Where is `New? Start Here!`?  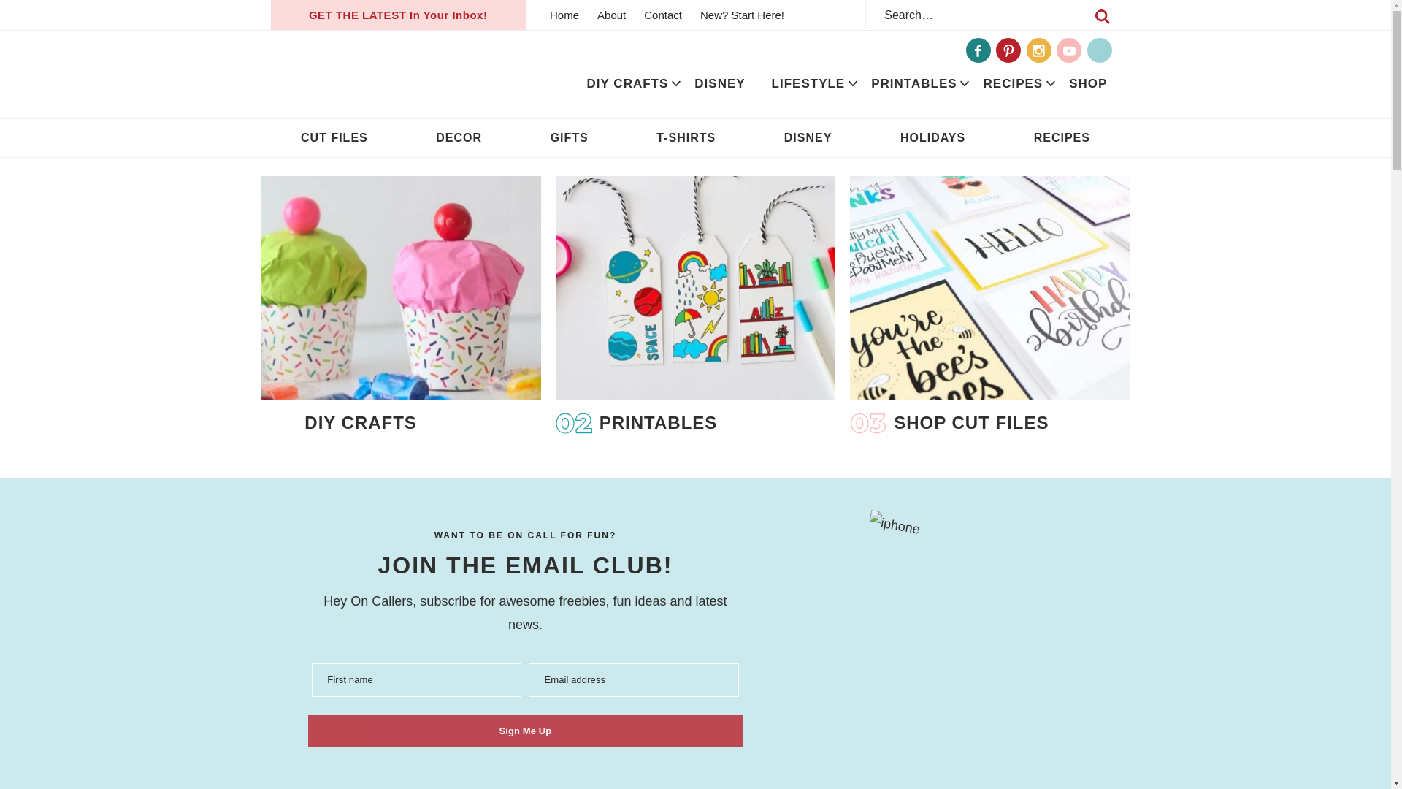
New? Start Here! is located at coordinates (742, 15).